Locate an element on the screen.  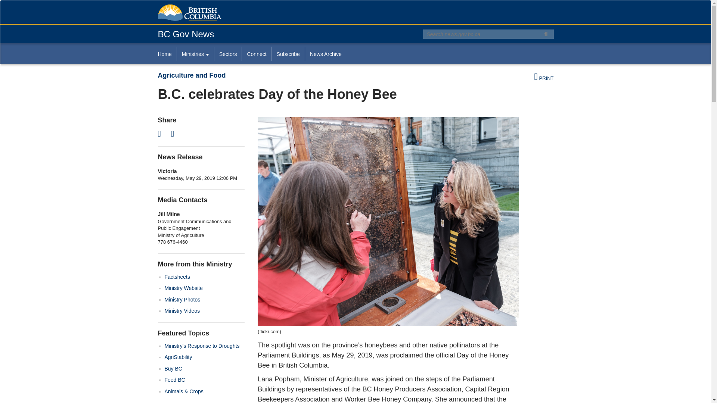
Home is located at coordinates (167, 54).